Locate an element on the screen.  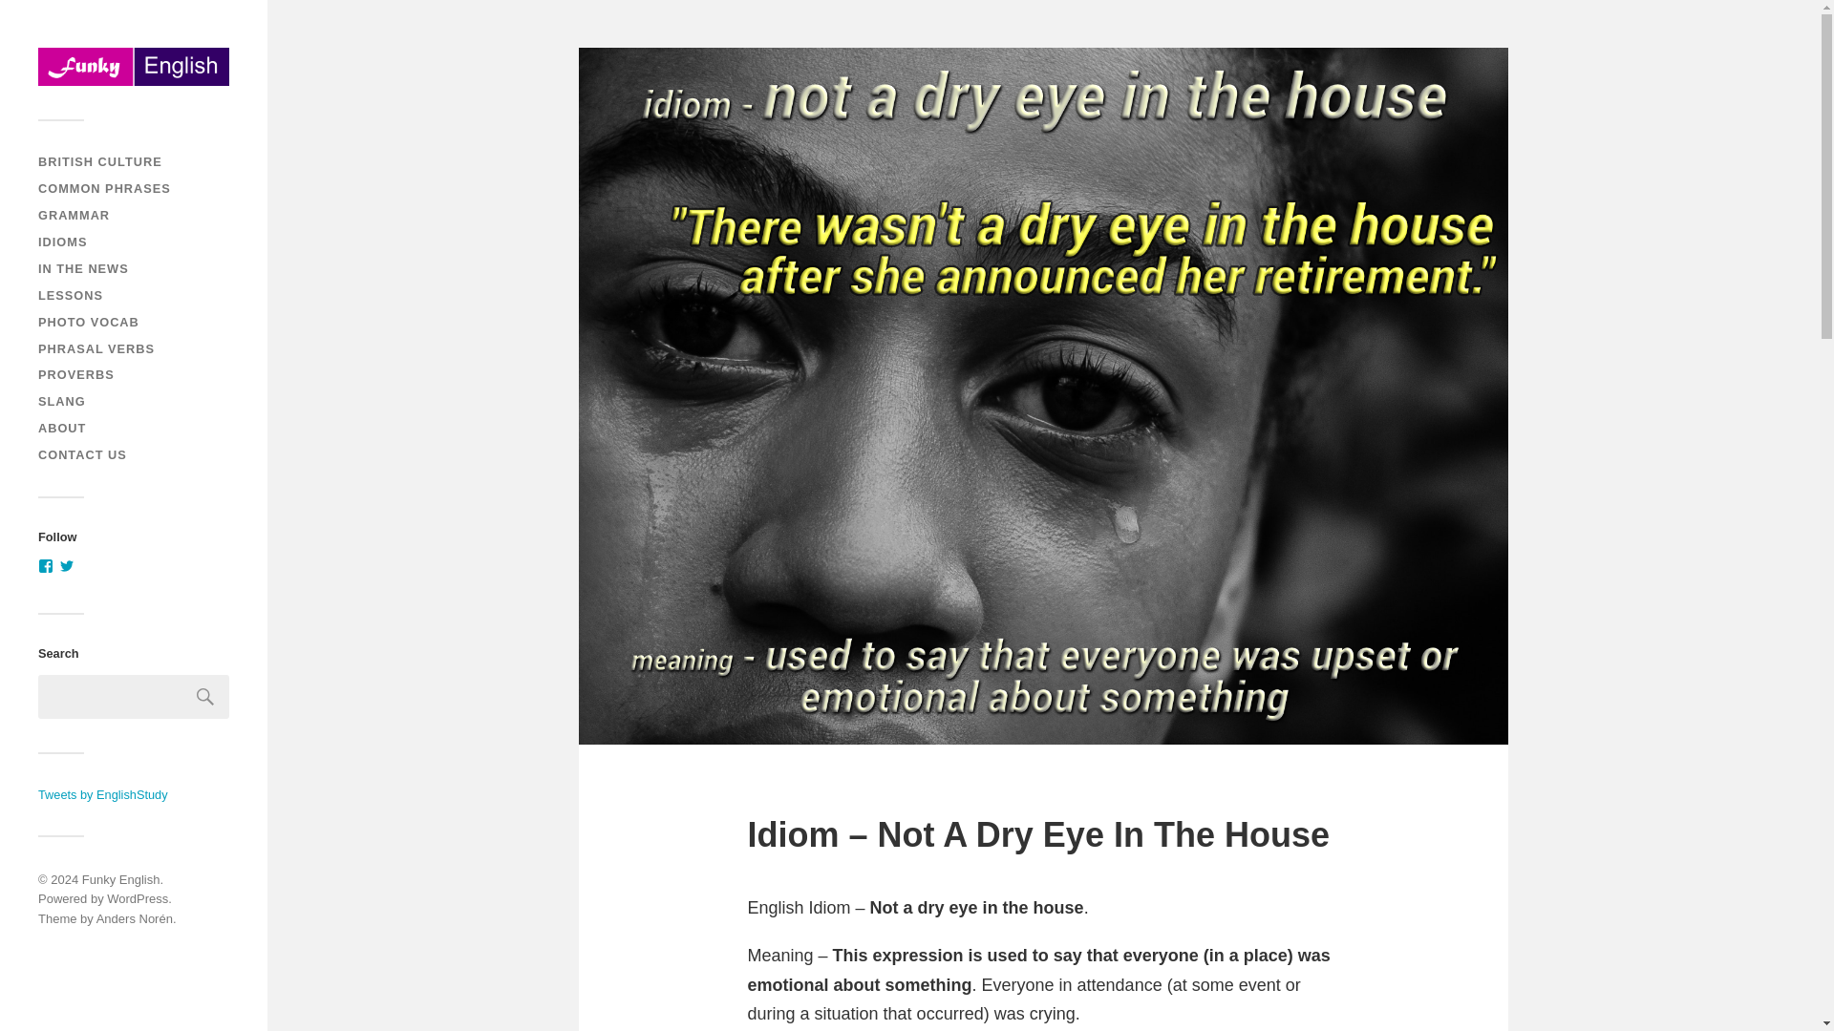
LESSONS is located at coordinates (71, 296).